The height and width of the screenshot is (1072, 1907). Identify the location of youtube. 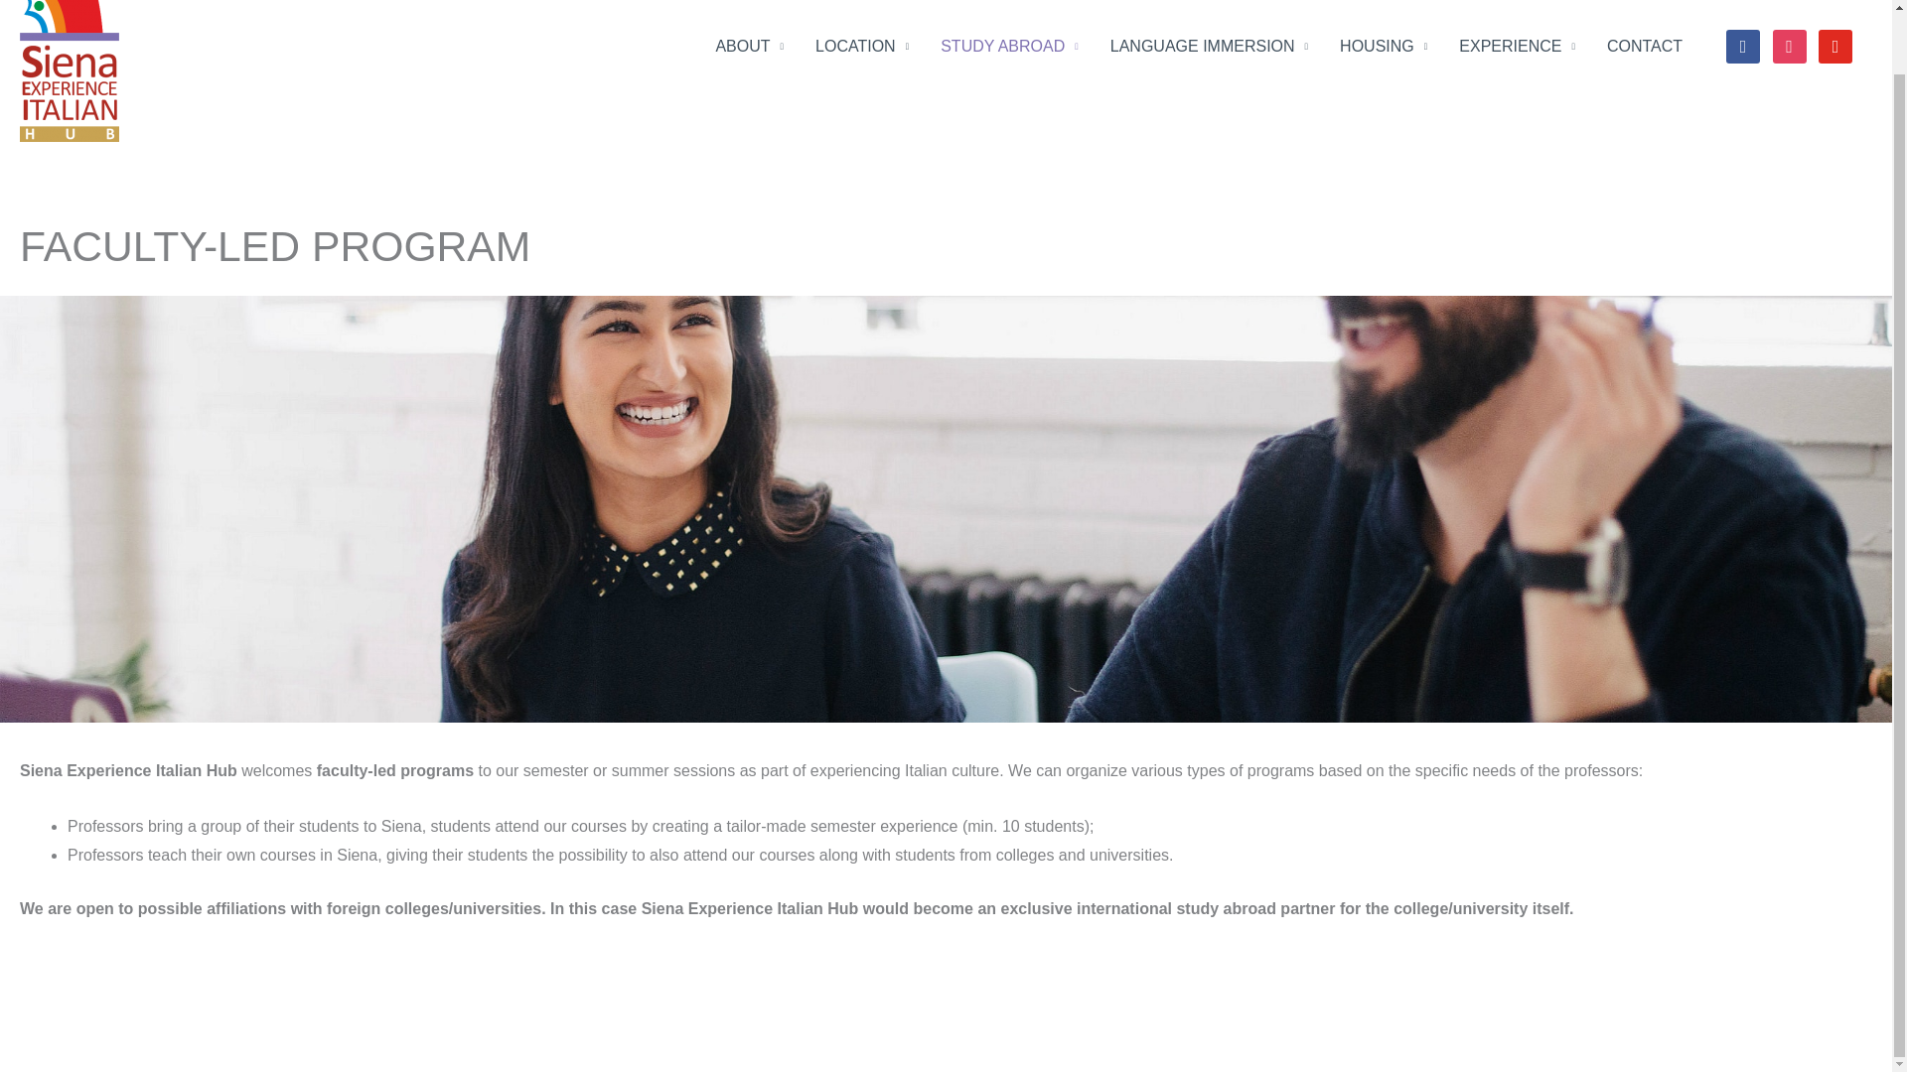
(1835, 46).